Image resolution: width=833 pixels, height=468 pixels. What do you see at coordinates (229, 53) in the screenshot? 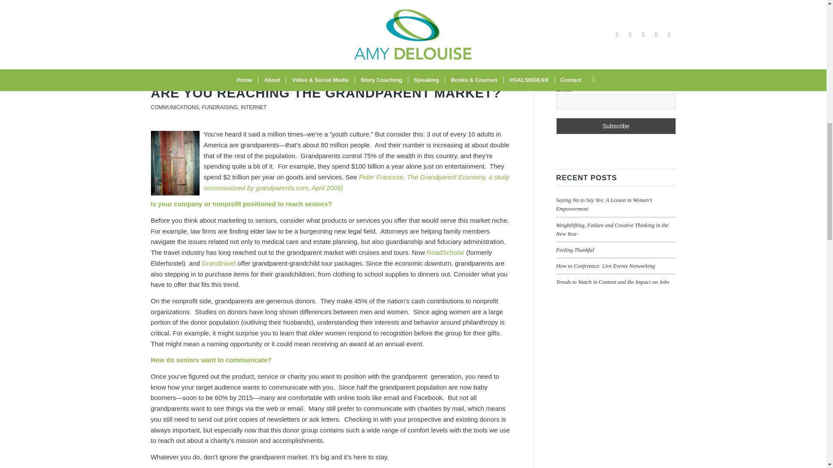
I see `0 COMMENTS` at bounding box center [229, 53].